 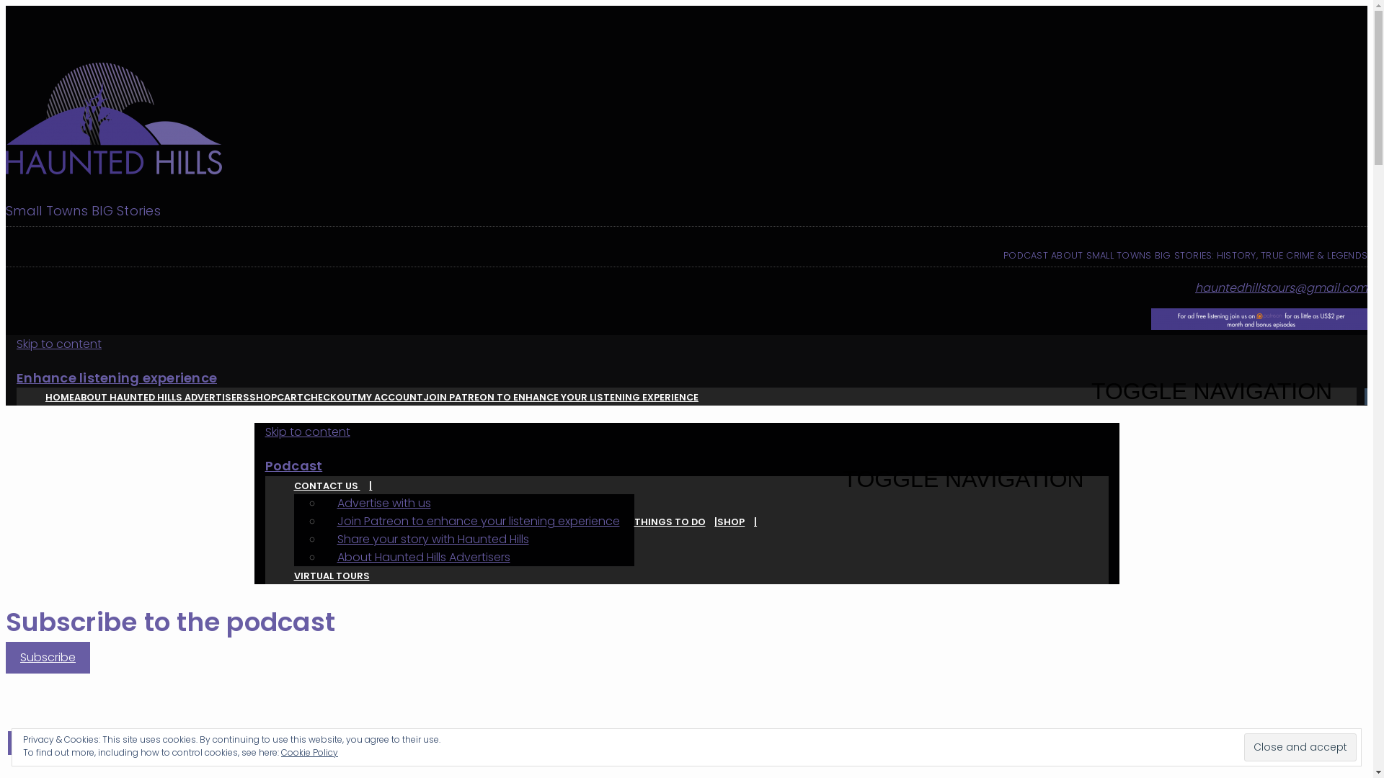 What do you see at coordinates (384, 503) in the screenshot?
I see `Advertise with us` at bounding box center [384, 503].